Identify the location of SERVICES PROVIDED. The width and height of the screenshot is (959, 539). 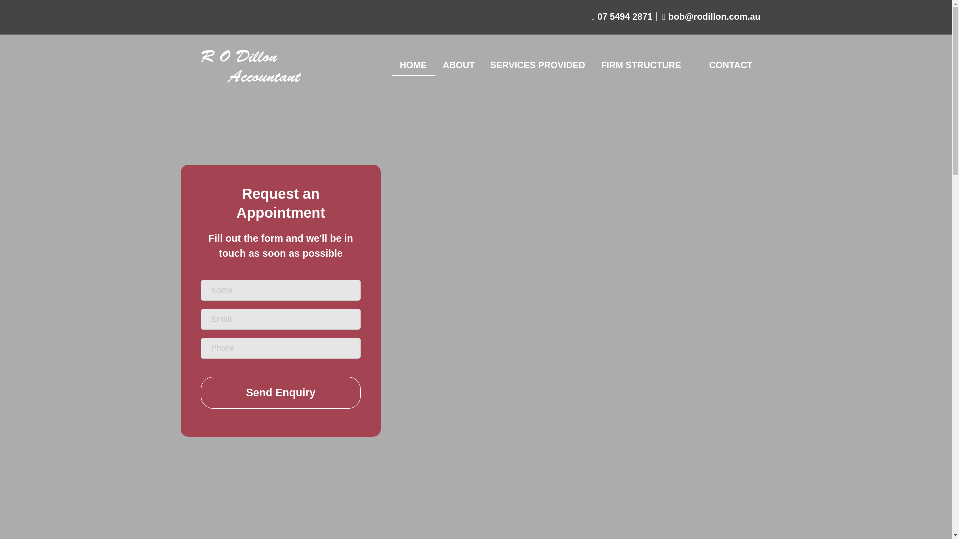
(537, 65).